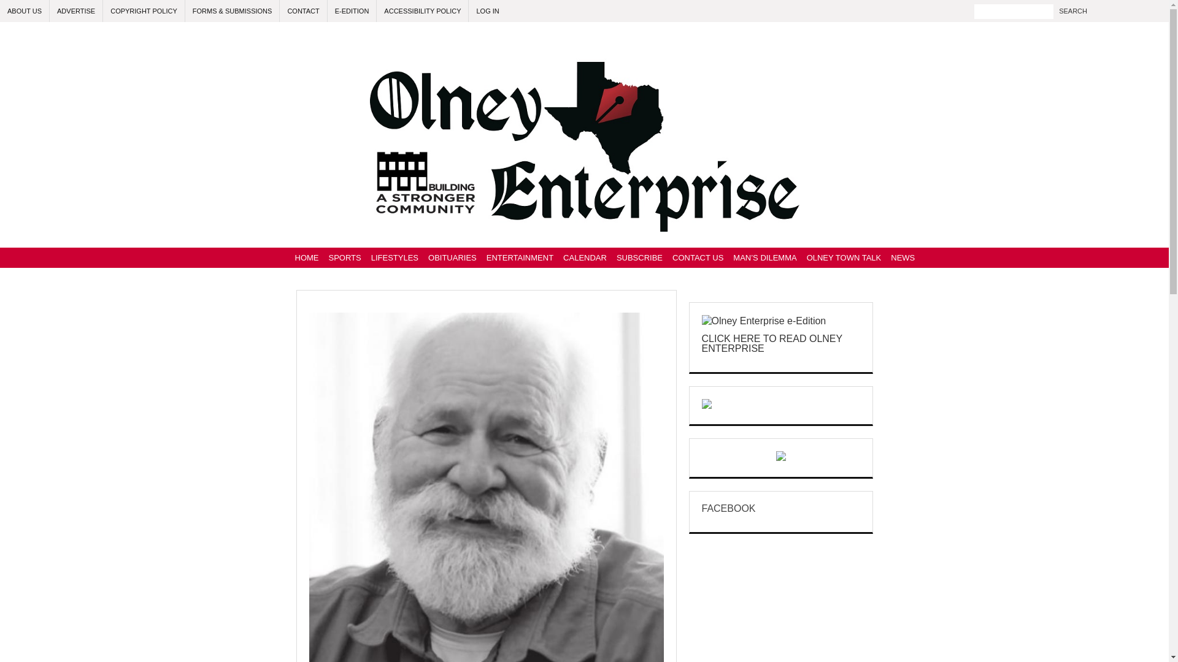  I want to click on CONTACT, so click(303, 11).